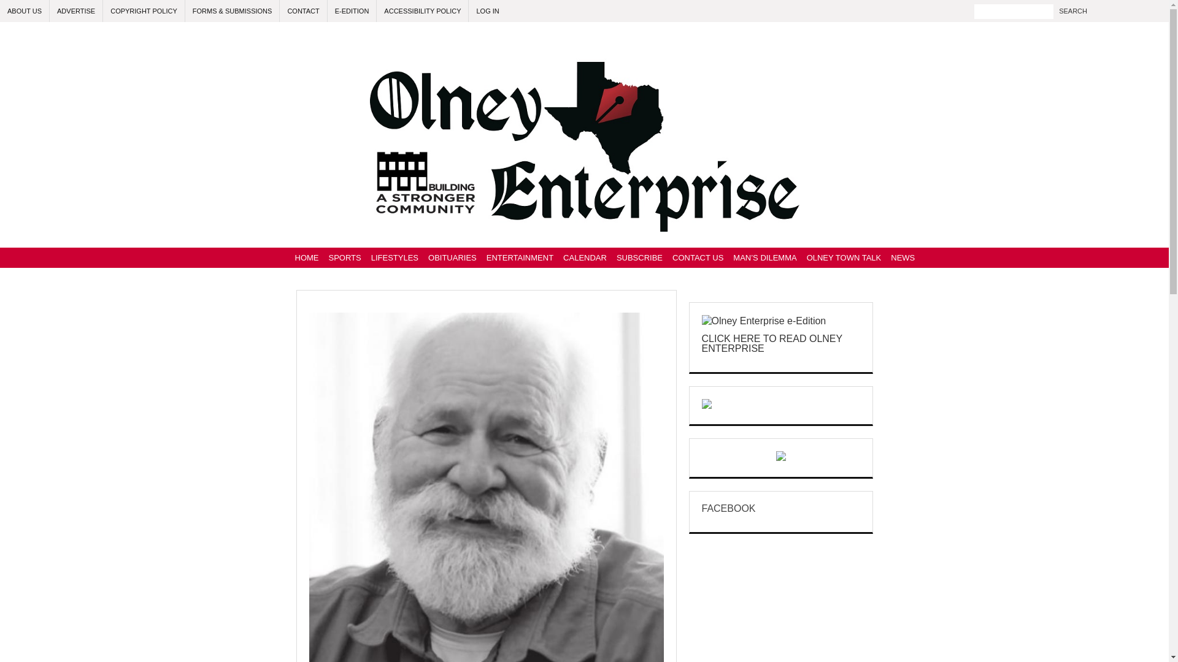  I want to click on CONTACT, so click(303, 11).